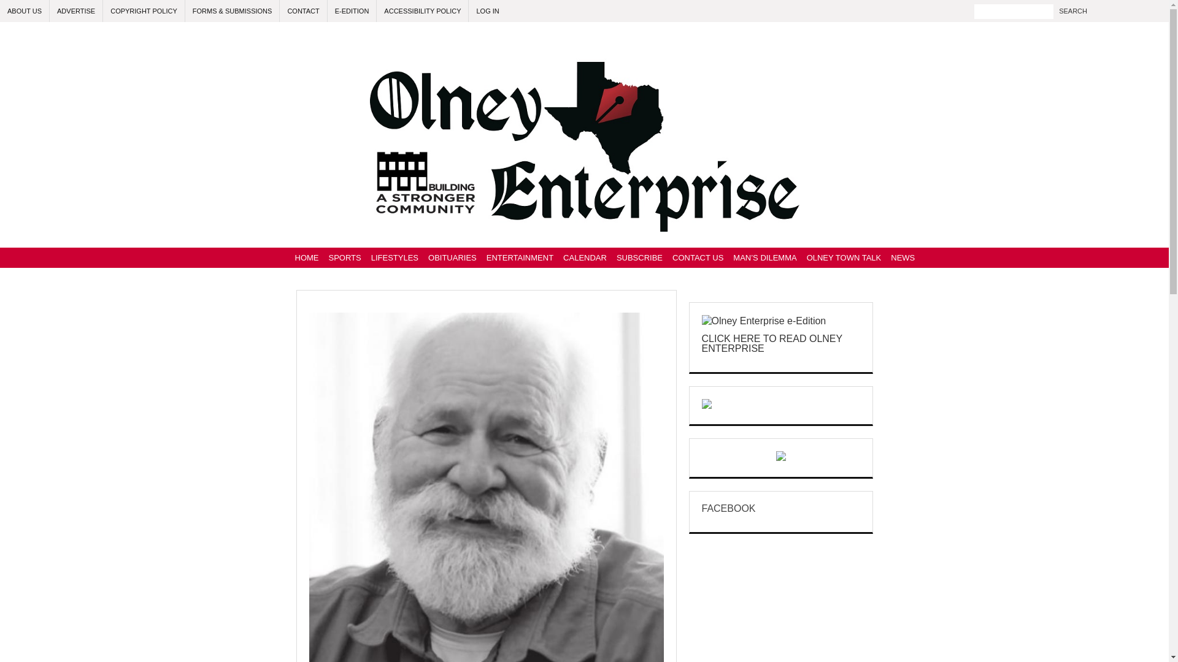  I want to click on CONTACT, so click(303, 11).